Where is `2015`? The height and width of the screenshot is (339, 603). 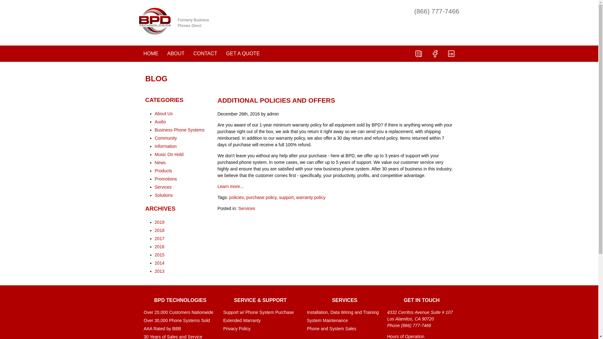 2015 is located at coordinates (159, 255).